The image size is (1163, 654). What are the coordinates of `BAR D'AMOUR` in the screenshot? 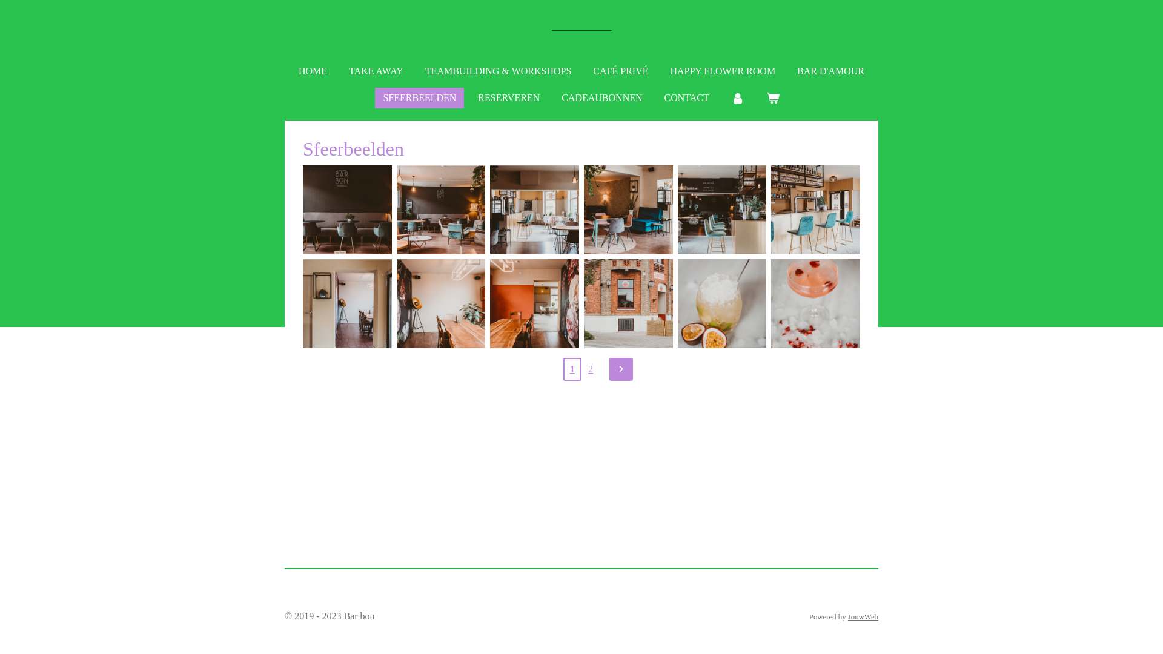 It's located at (831, 71).